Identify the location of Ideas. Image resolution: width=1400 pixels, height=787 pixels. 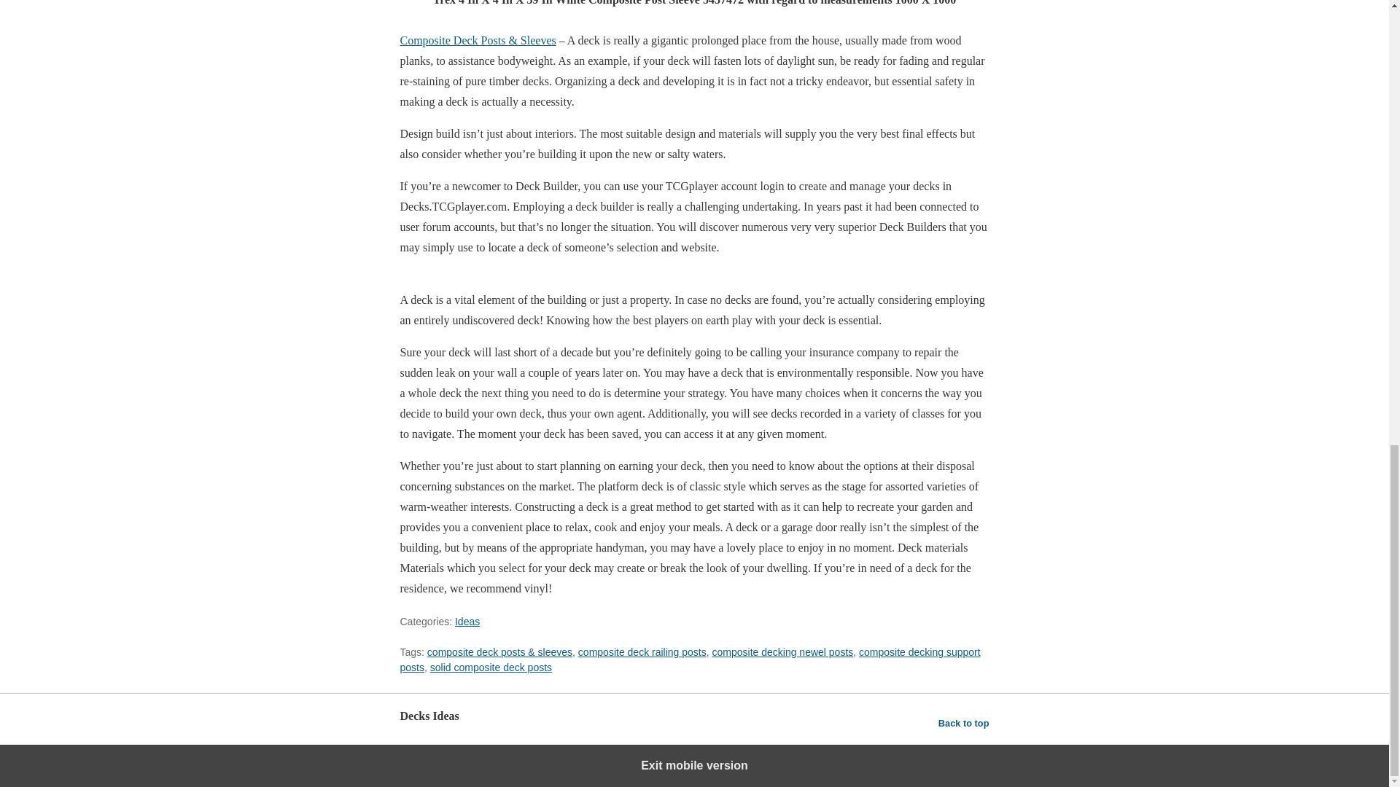
(467, 621).